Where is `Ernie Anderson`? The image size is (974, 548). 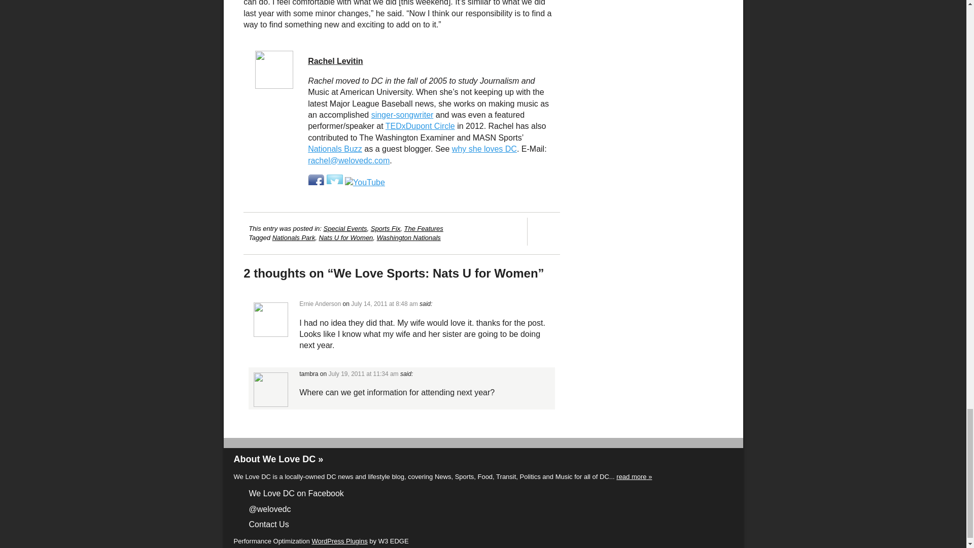 Ernie Anderson is located at coordinates (320, 303).